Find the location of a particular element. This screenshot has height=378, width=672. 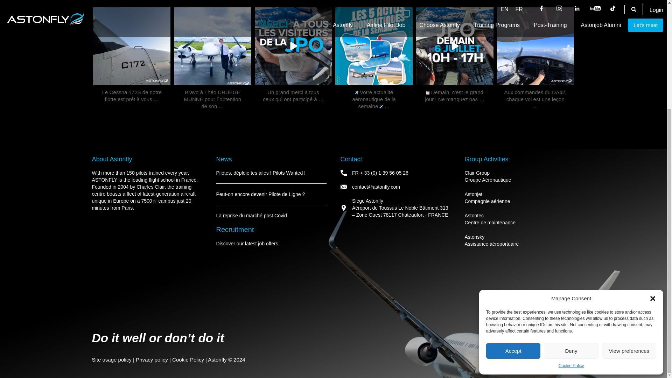

Cookie Policy is located at coordinates (571, 218).